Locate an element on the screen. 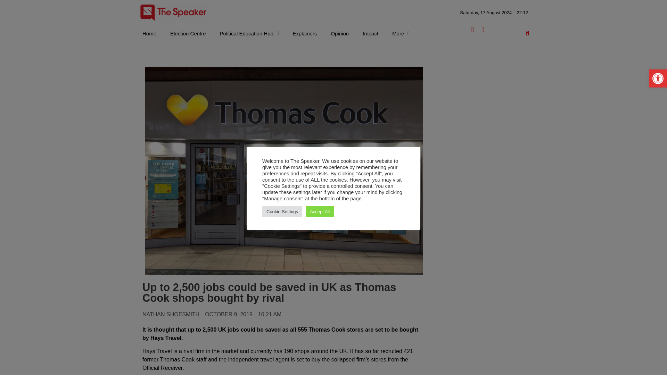 The width and height of the screenshot is (667, 375). Accessibility Tools is located at coordinates (658, 78).